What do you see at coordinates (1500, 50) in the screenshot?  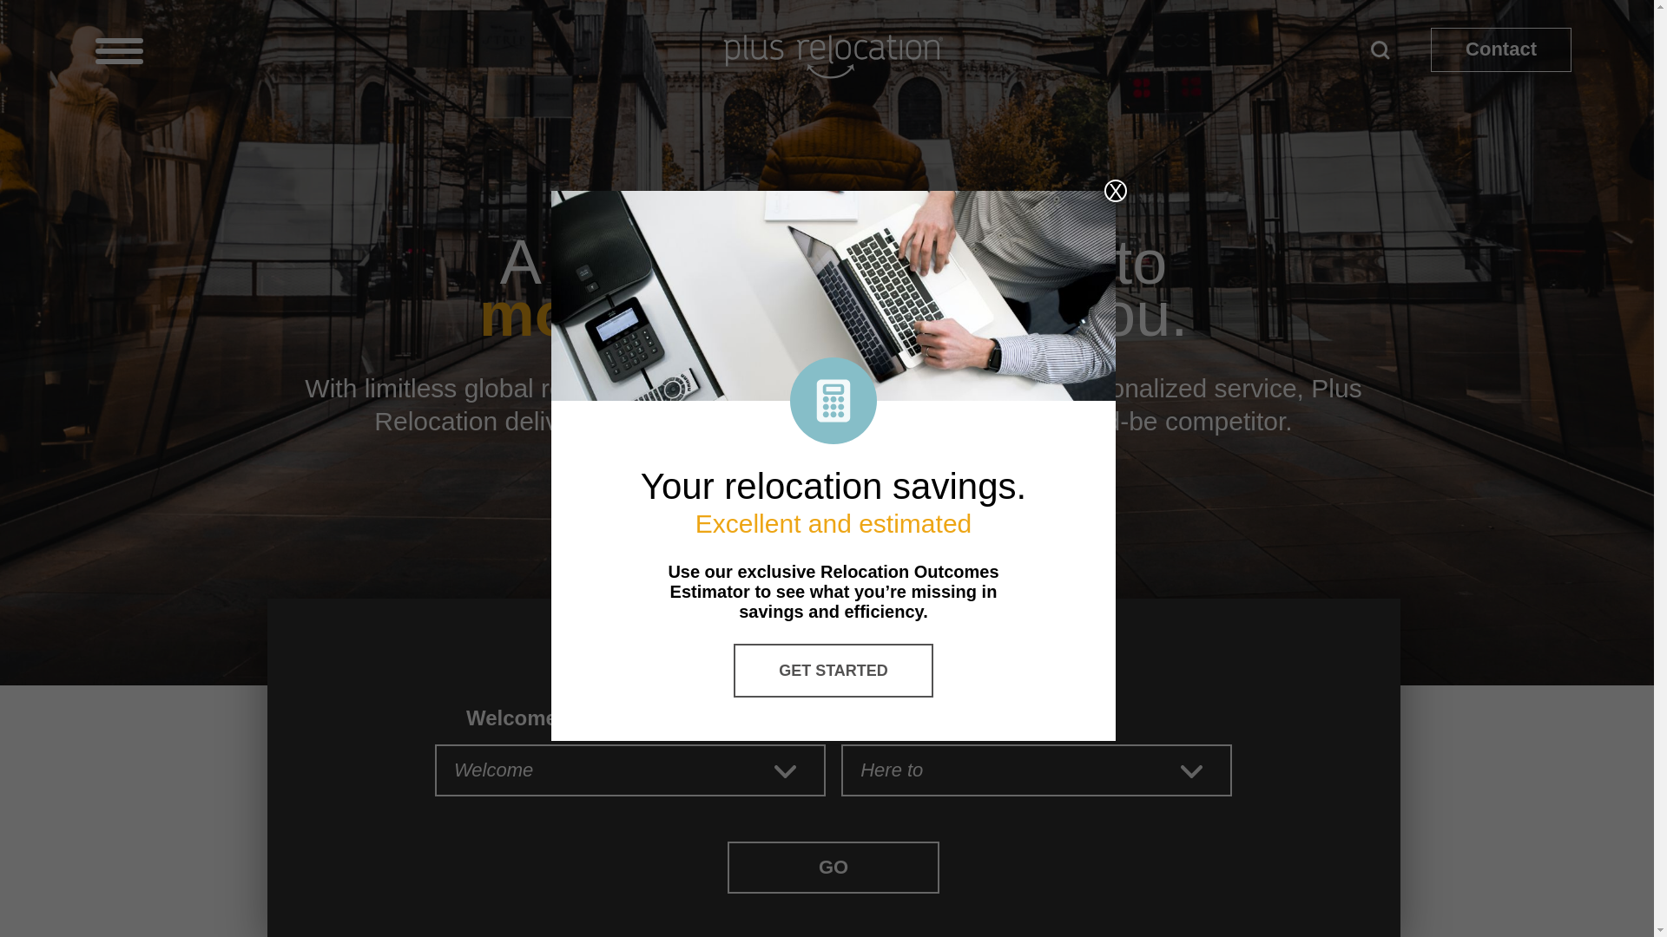 I see `Contact` at bounding box center [1500, 50].